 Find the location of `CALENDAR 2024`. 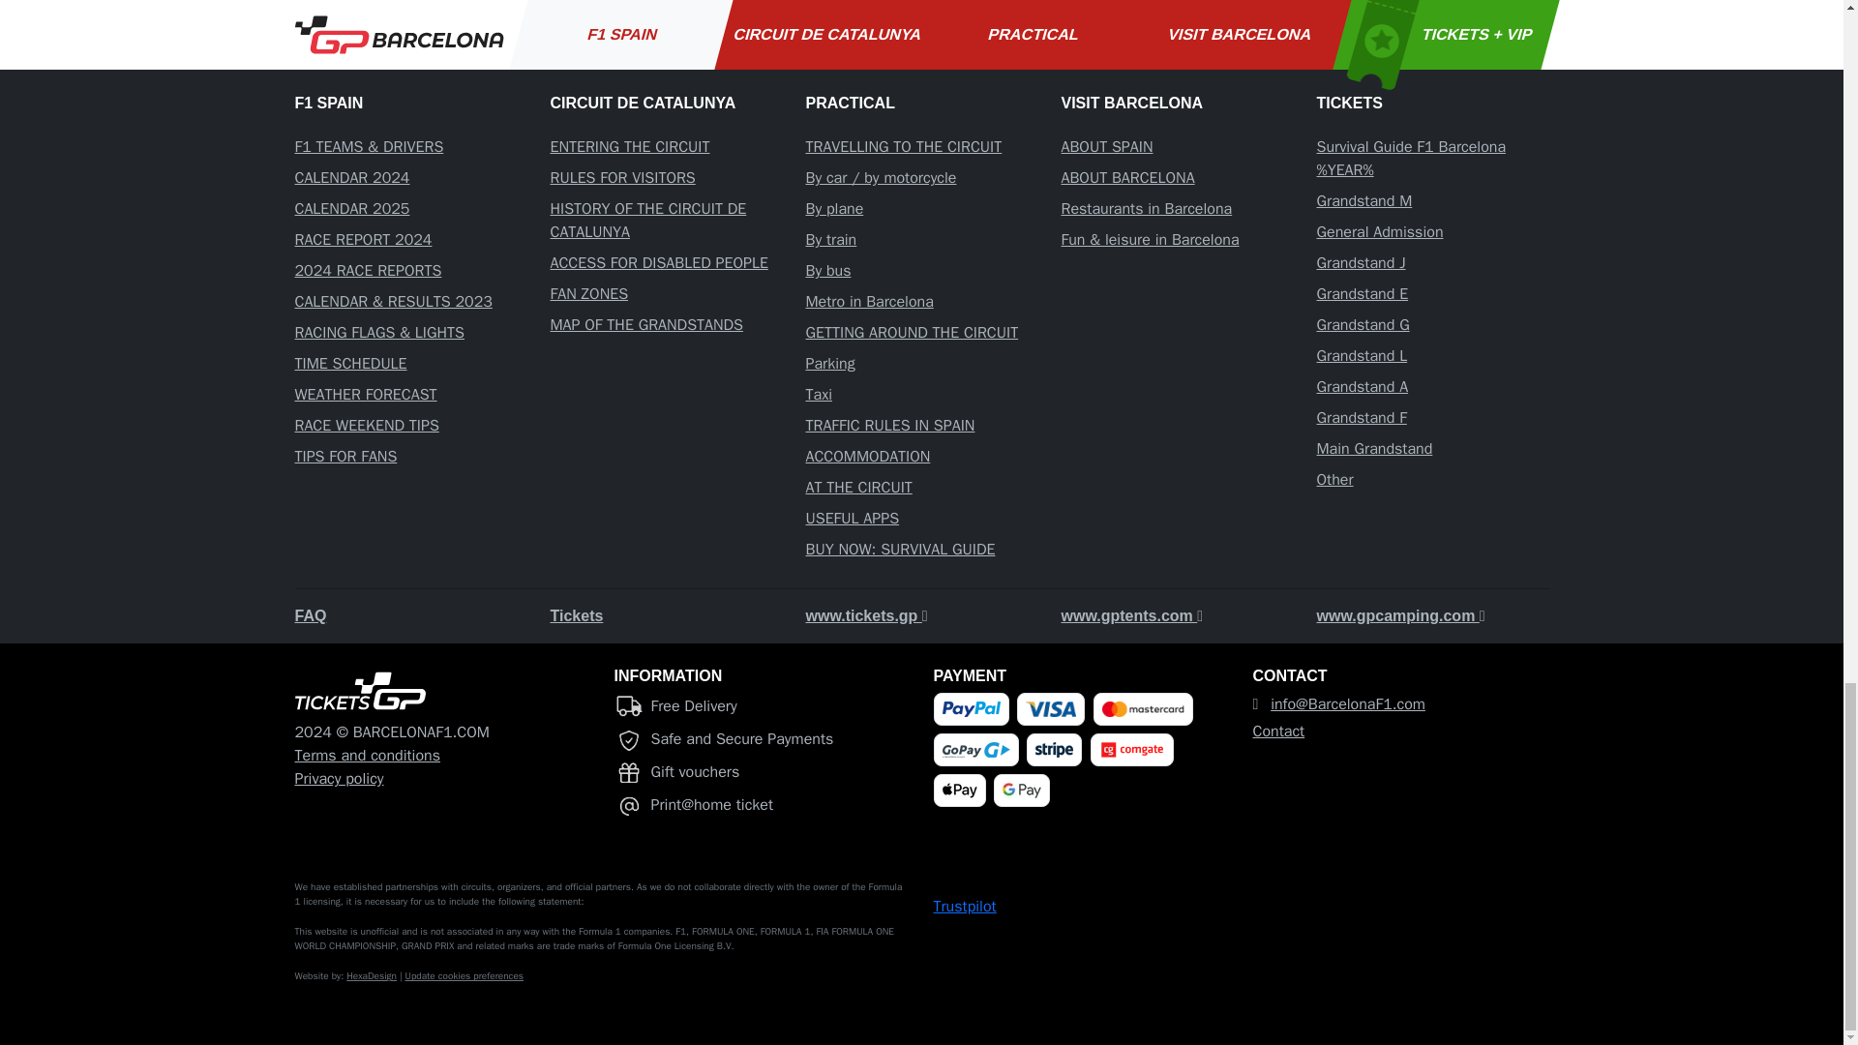

CALENDAR 2024 is located at coordinates (350, 178).